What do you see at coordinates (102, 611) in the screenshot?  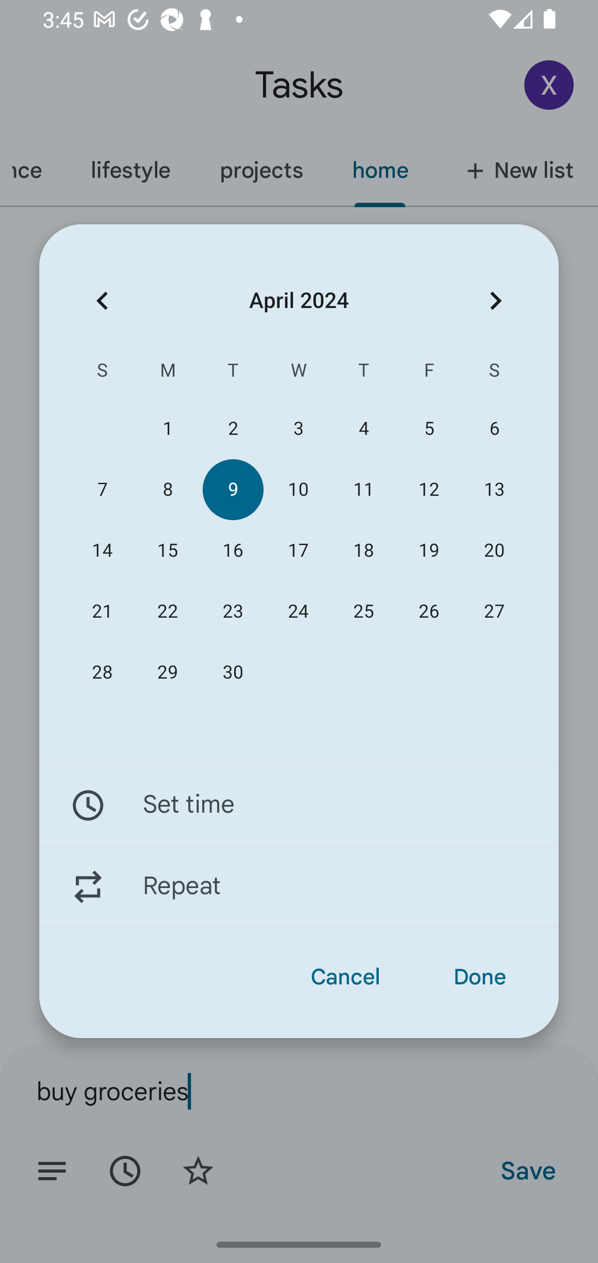 I see `21 21 April 2024` at bounding box center [102, 611].